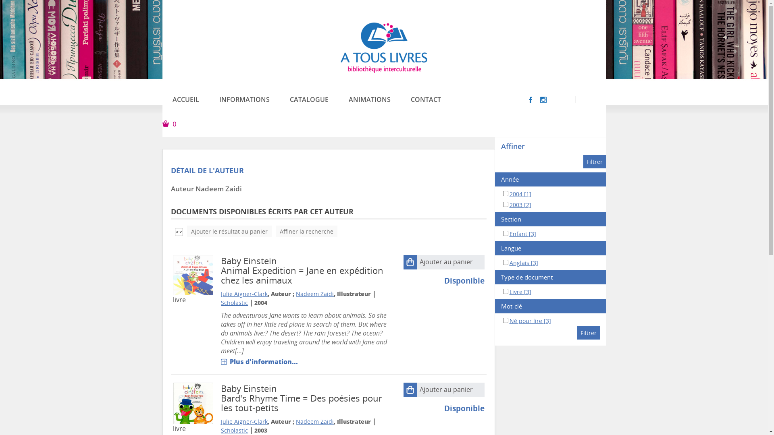 This screenshot has height=435, width=774. I want to click on Instagram, so click(543, 99).